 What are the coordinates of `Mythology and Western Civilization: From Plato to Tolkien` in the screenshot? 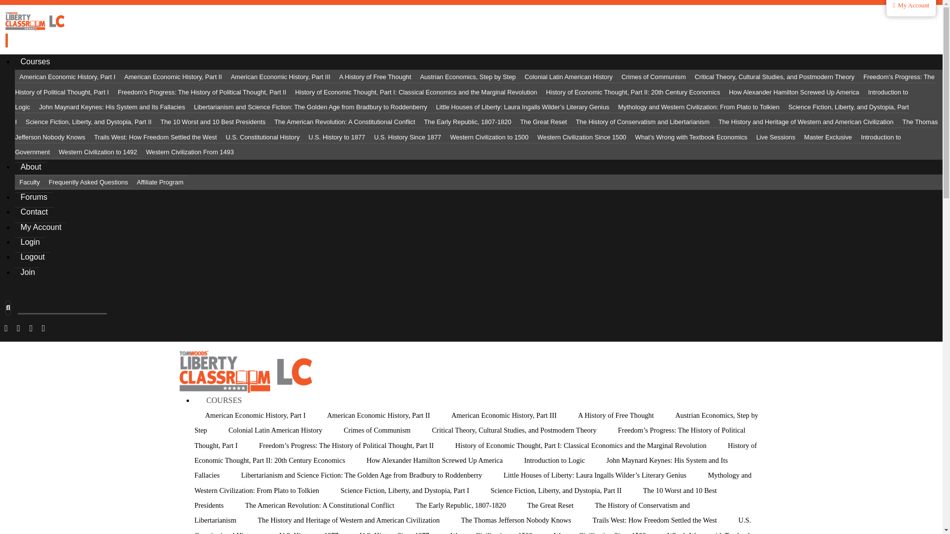 It's located at (699, 107).